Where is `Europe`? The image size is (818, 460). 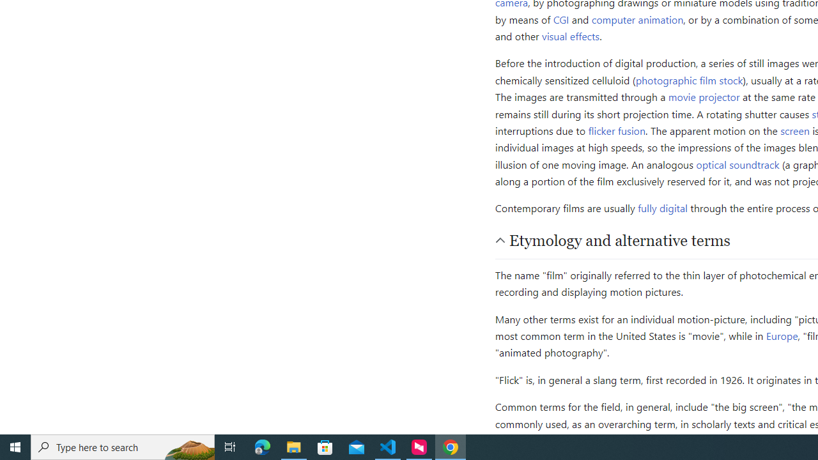
Europe is located at coordinates (782, 336).